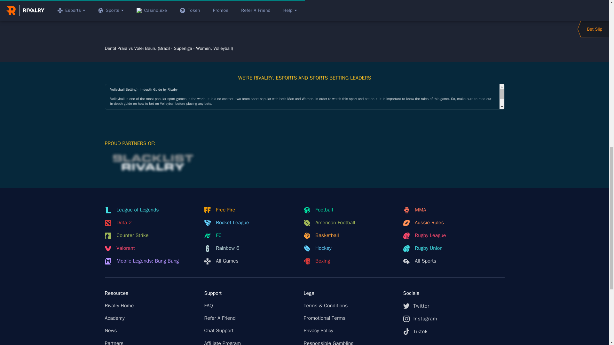 This screenshot has width=614, height=345. Describe the element at coordinates (350, 249) in the screenshot. I see `Hockey` at that location.